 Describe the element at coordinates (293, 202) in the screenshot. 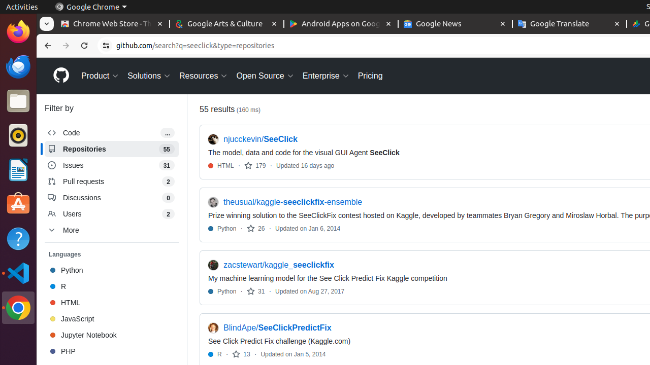

I see `theusual/kaggle-seeclickfix-ensemble` at that location.